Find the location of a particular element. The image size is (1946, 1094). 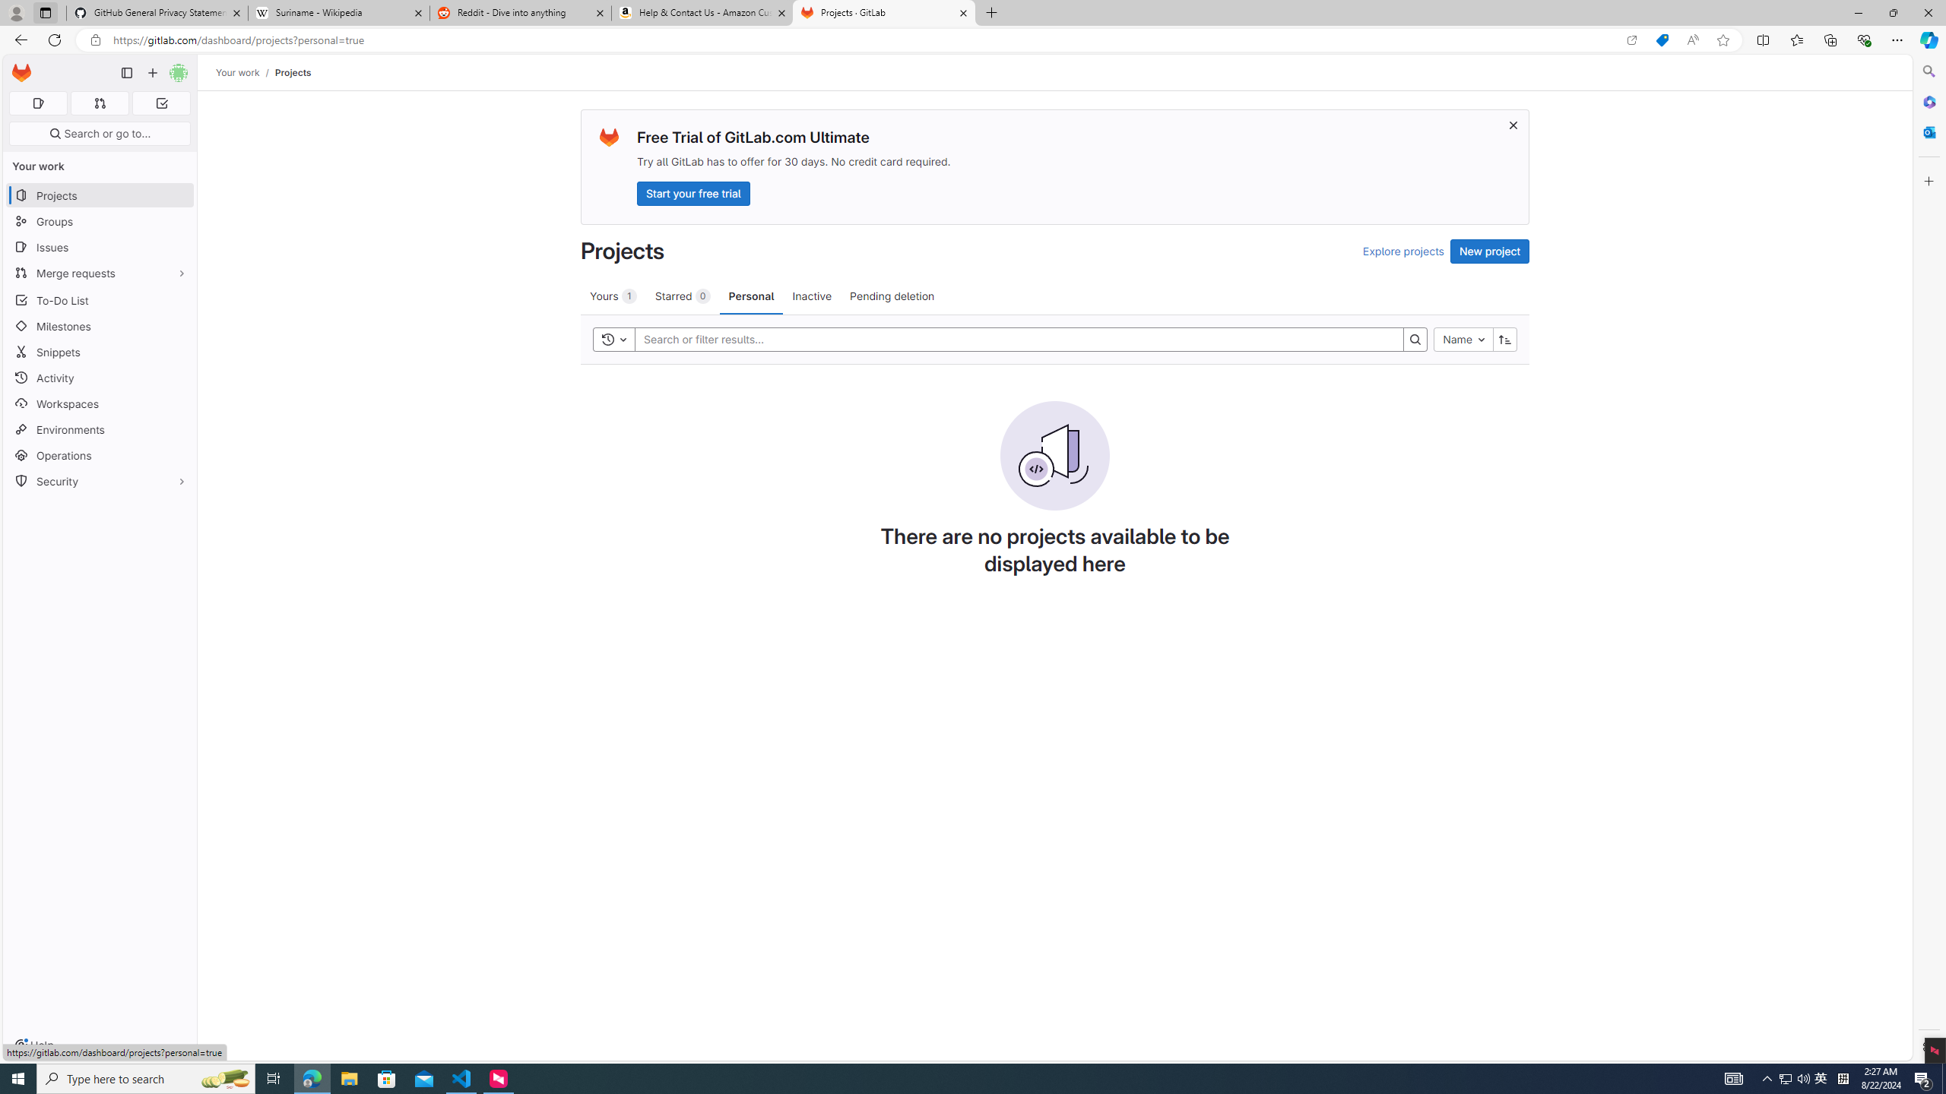

Reddit - Dive into anything is located at coordinates (521, 13).